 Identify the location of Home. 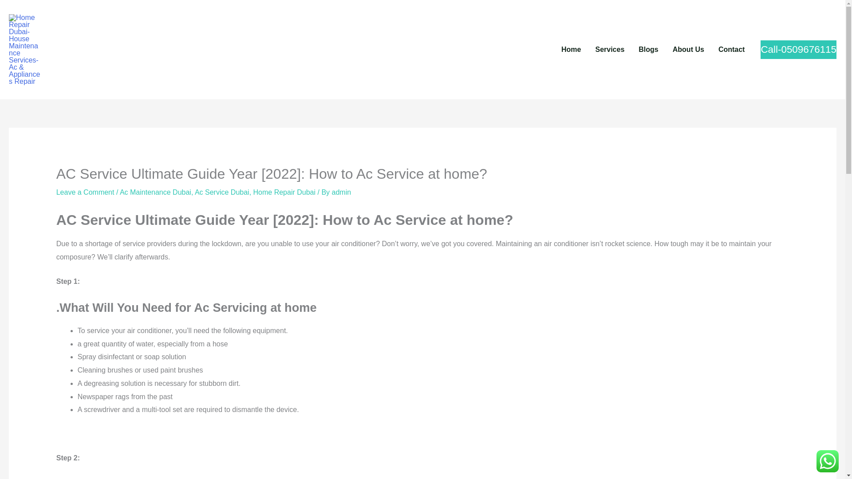
(571, 49).